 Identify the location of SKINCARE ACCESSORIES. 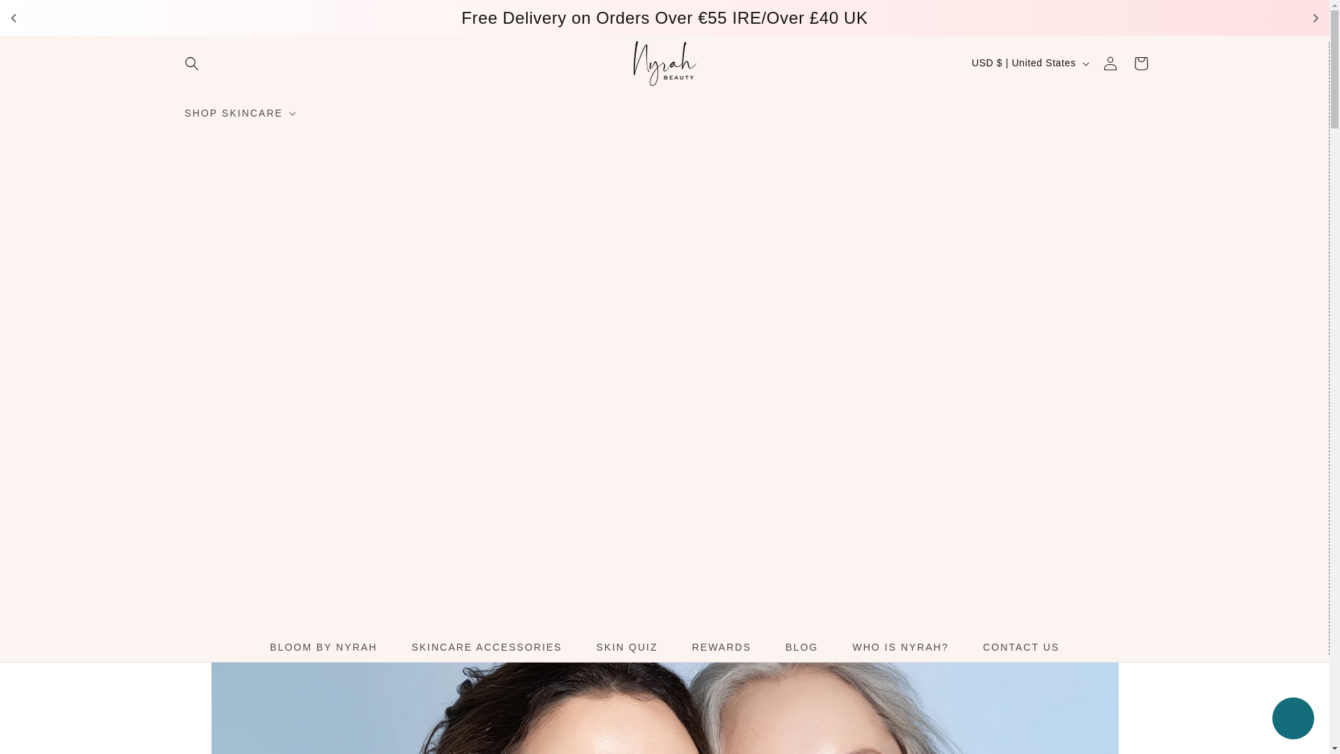
(486, 647).